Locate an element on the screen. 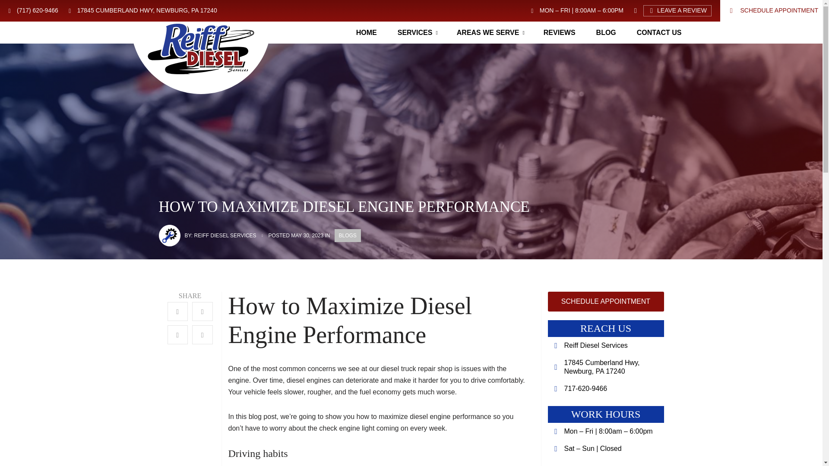  Share on linkedin-in is located at coordinates (177, 335).